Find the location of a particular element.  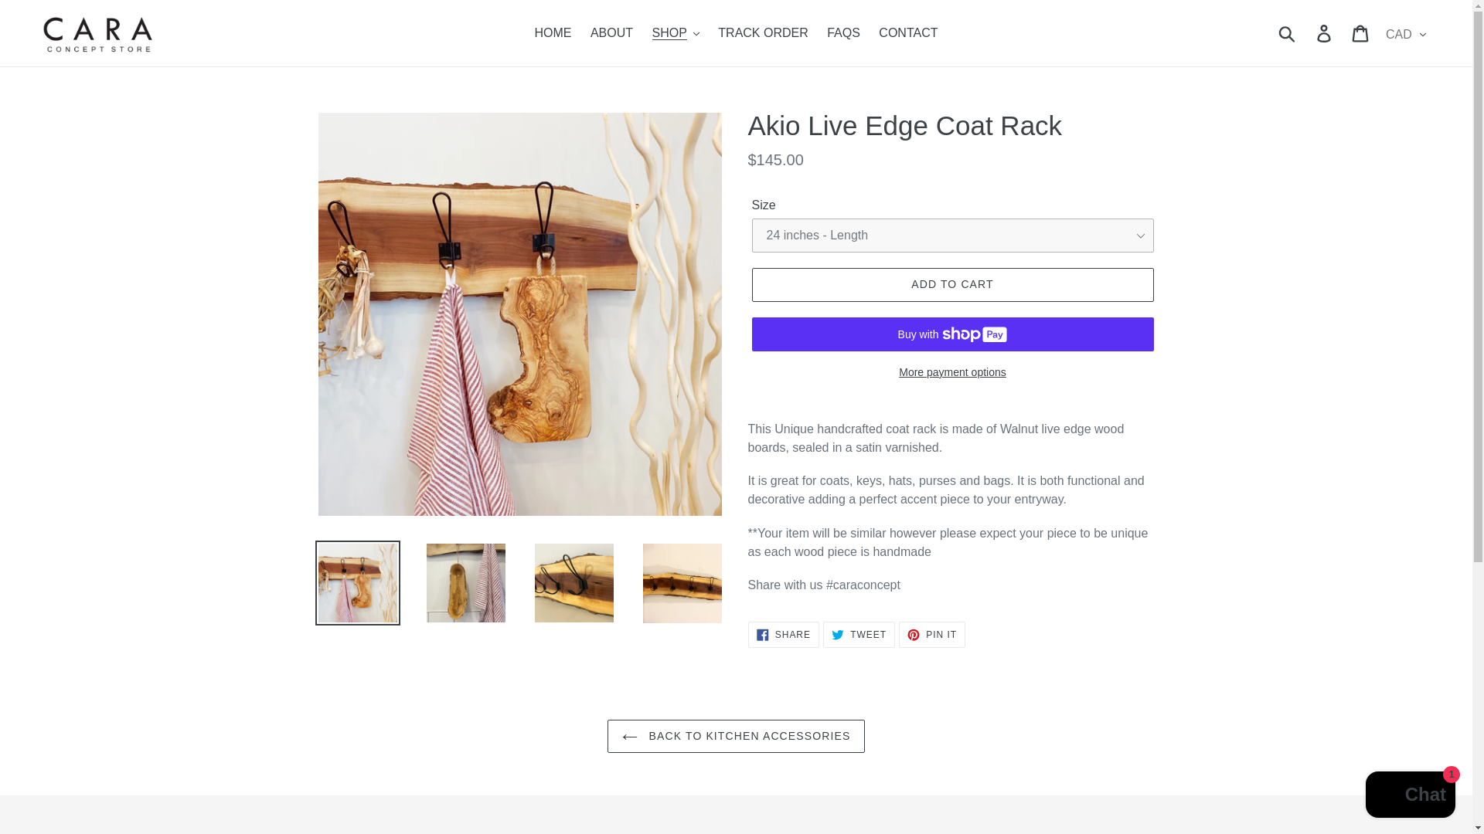

Shopify online store chat is located at coordinates (1410, 796).